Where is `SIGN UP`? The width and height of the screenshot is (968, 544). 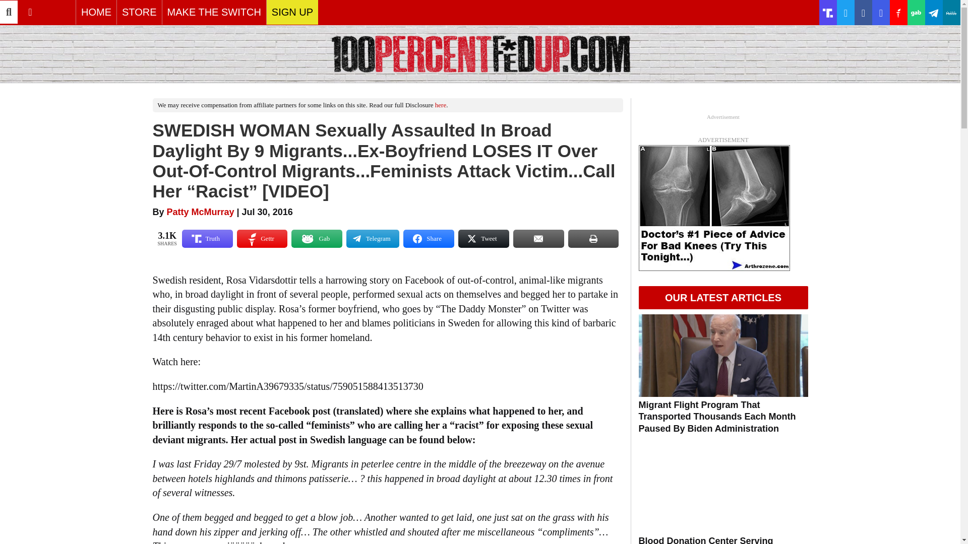
SIGN UP is located at coordinates (292, 12).